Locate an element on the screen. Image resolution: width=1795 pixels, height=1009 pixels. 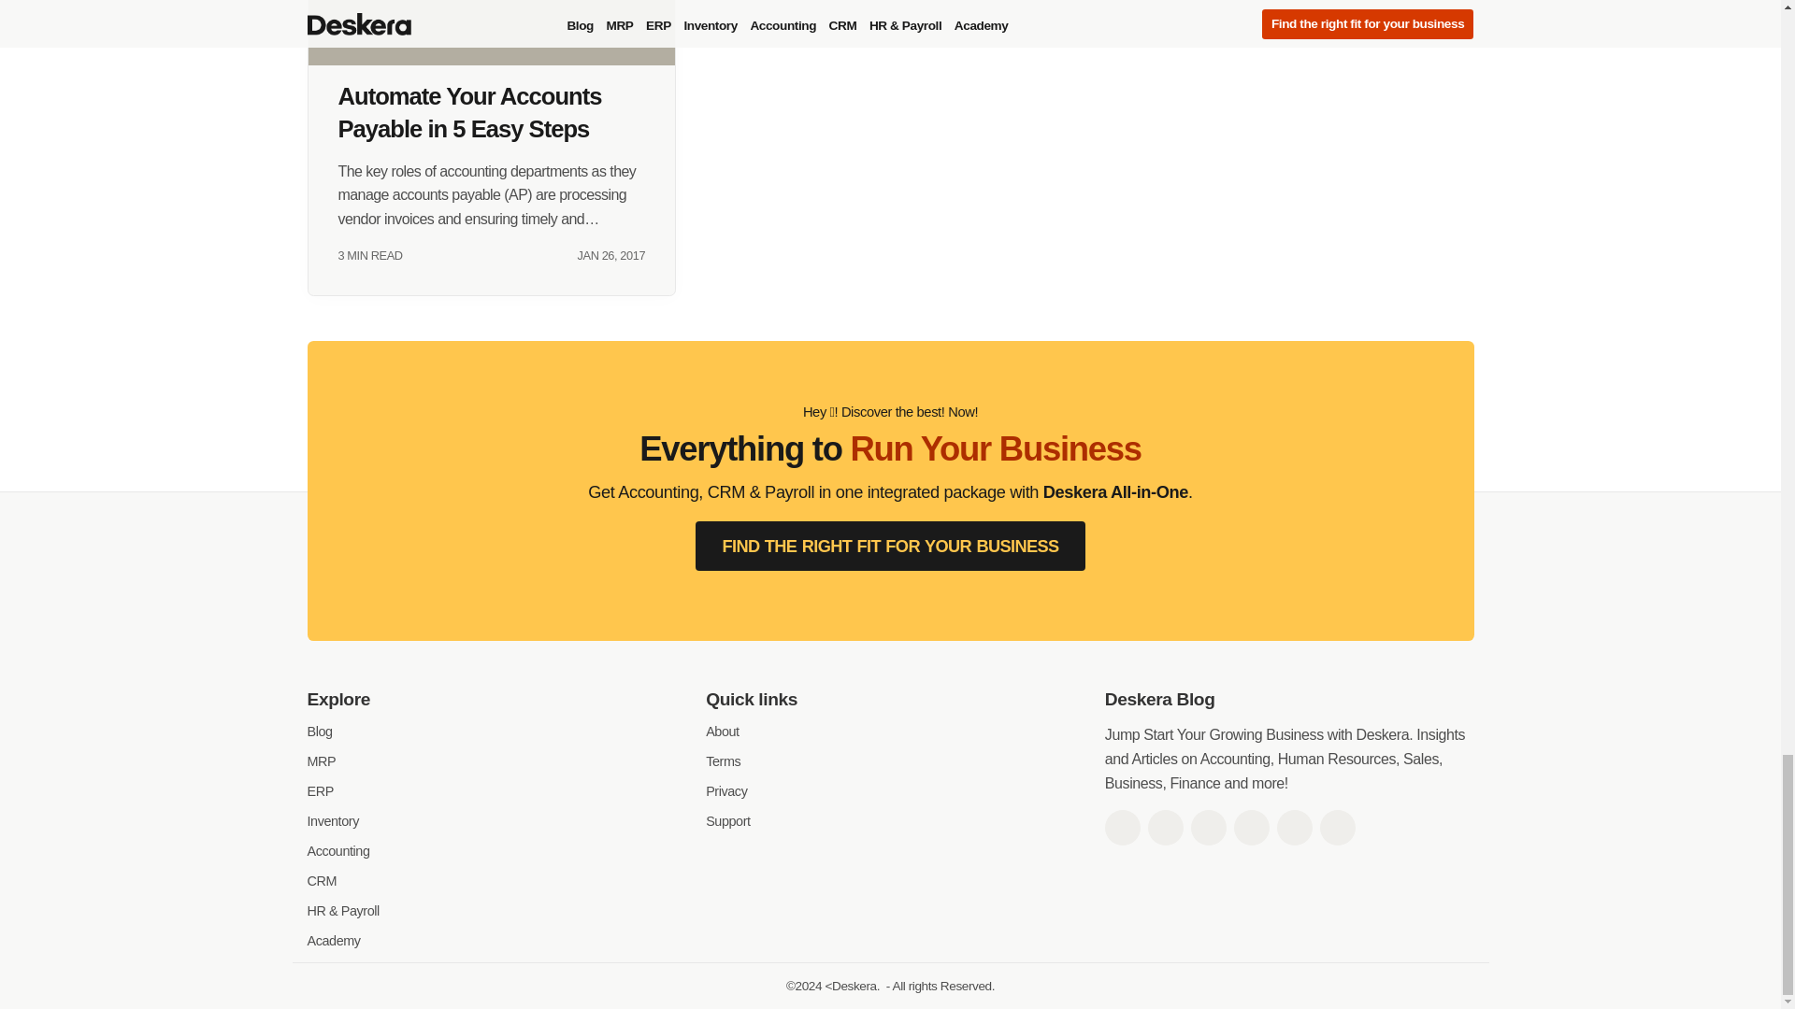
Twitter is located at coordinates (1165, 828).